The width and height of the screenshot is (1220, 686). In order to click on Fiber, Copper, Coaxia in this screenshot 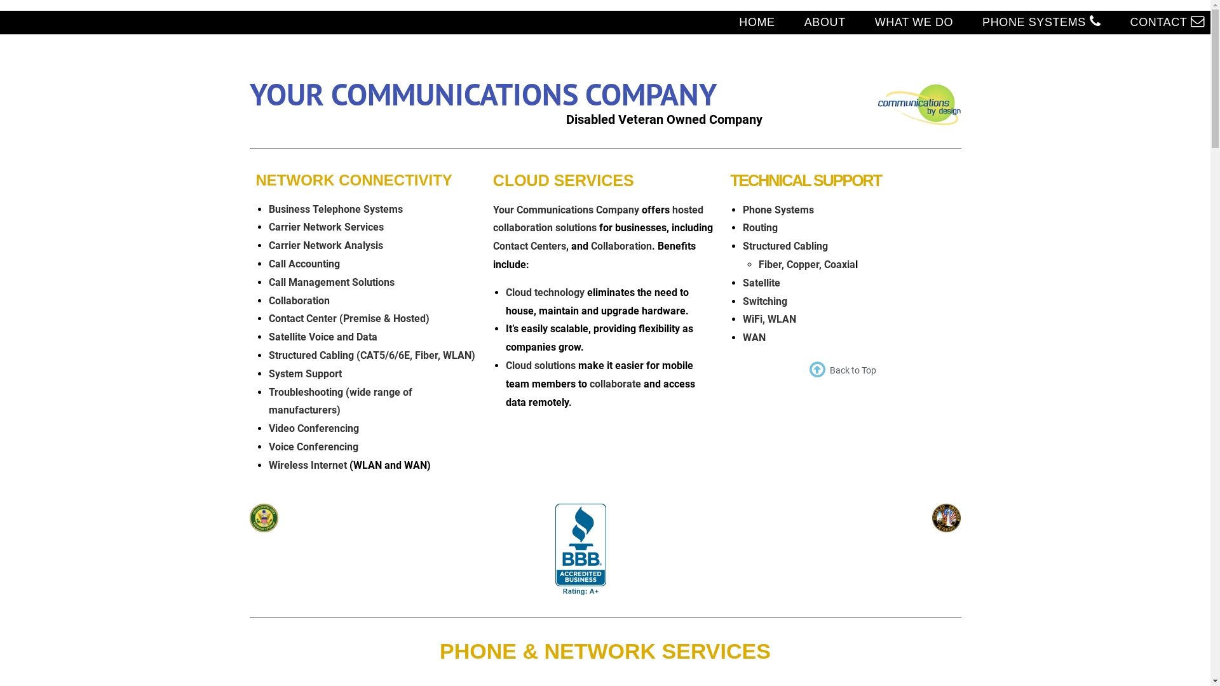, I will do `click(807, 264)`.